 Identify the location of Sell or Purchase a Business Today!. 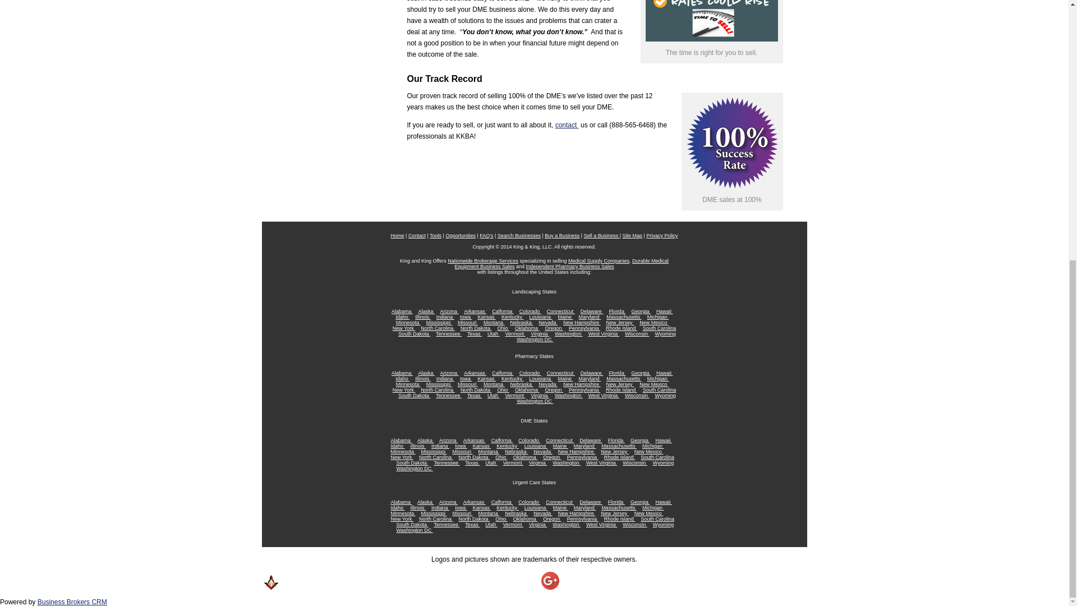
(519, 236).